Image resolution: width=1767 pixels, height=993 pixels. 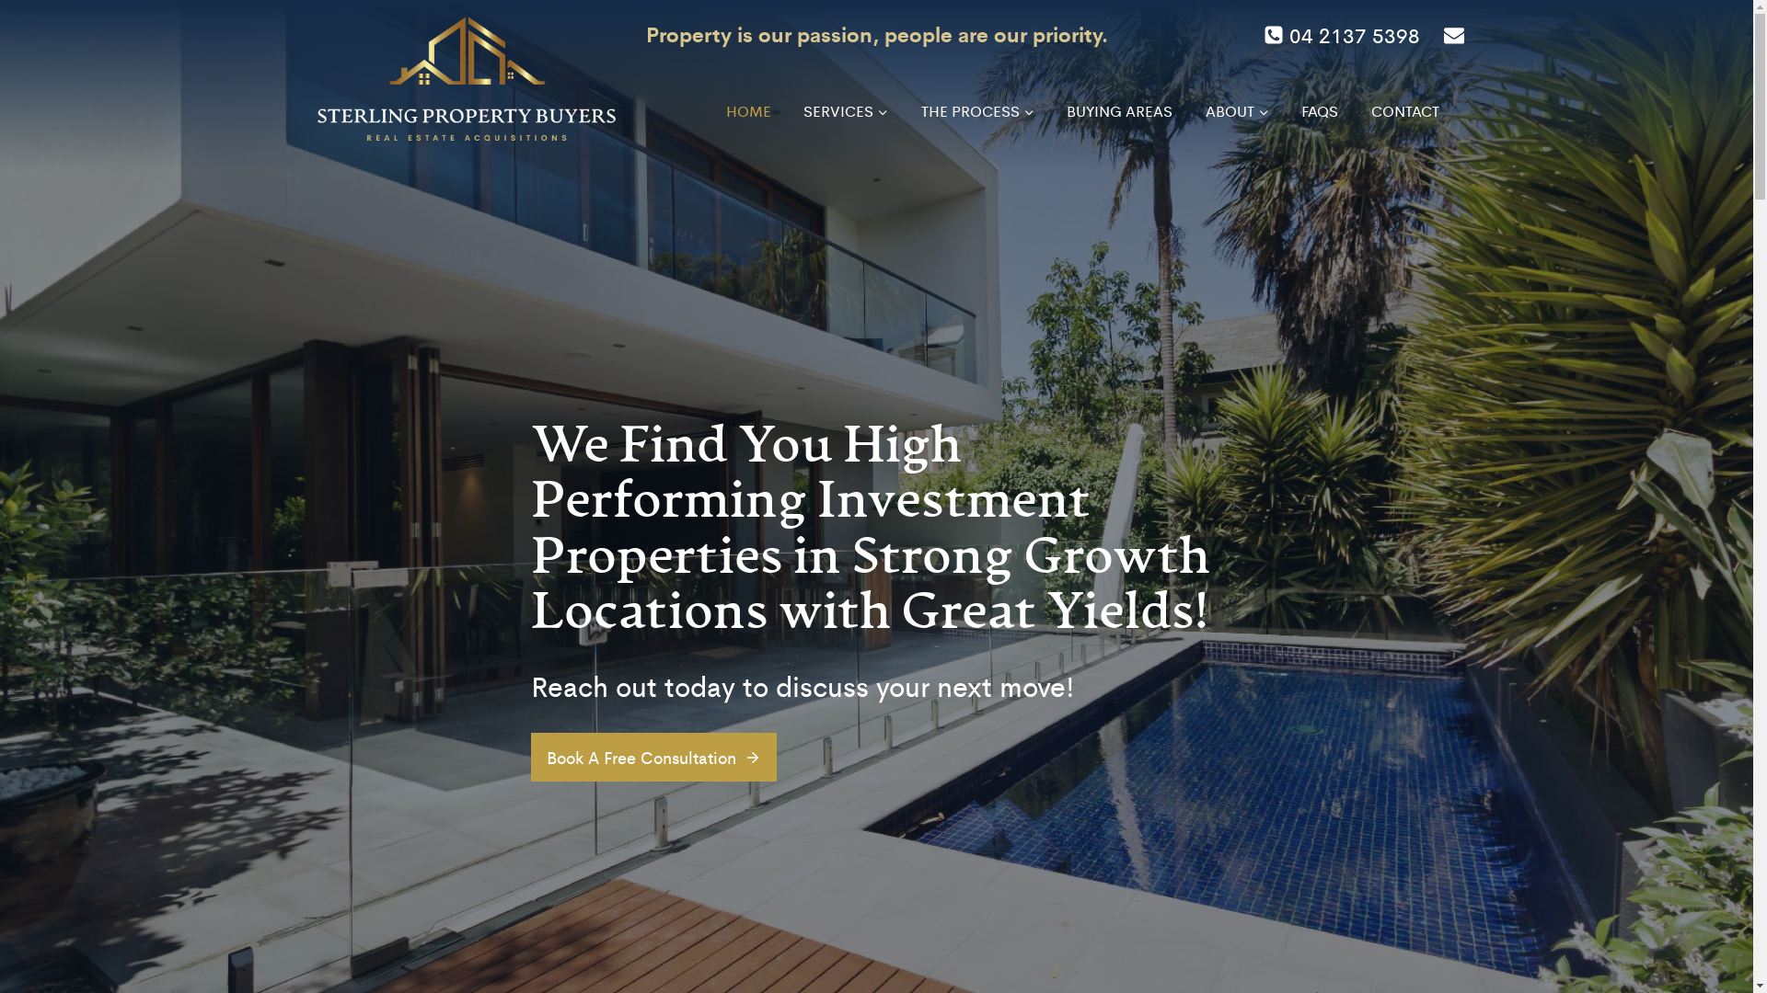 What do you see at coordinates (748, 112) in the screenshot?
I see `HOME` at bounding box center [748, 112].